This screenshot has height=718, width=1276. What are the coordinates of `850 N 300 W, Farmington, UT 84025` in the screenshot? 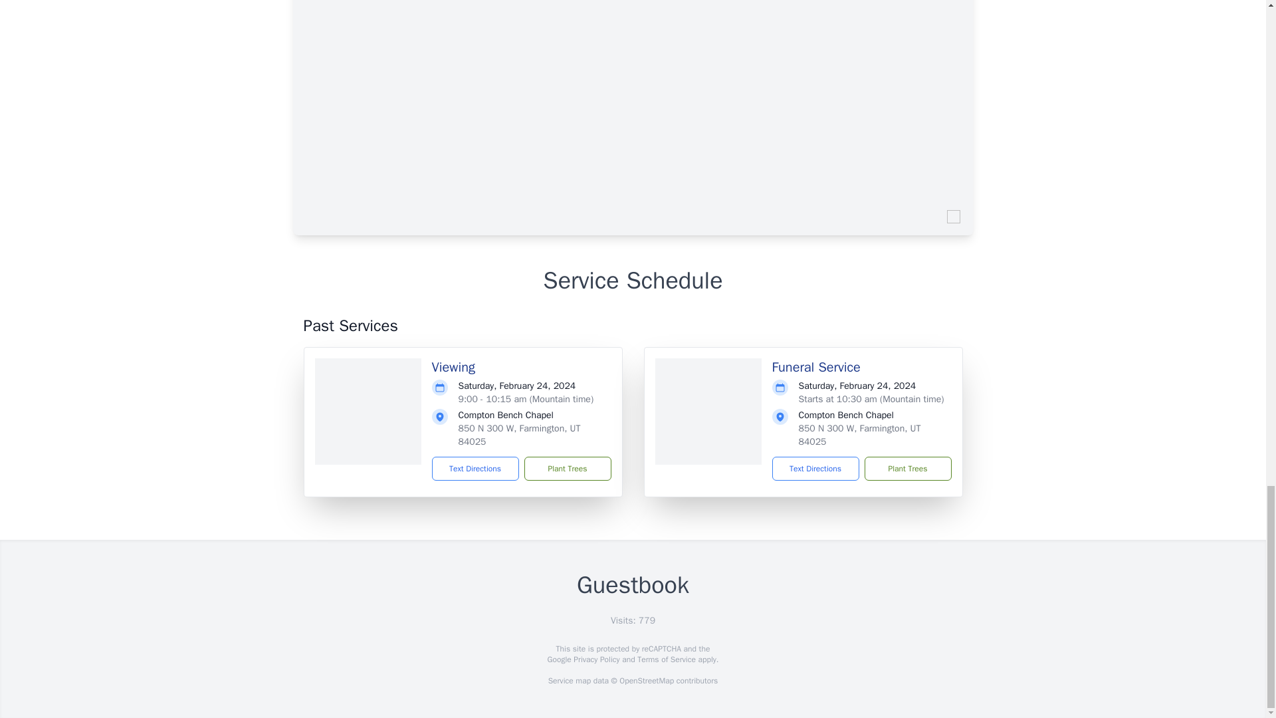 It's located at (860, 435).